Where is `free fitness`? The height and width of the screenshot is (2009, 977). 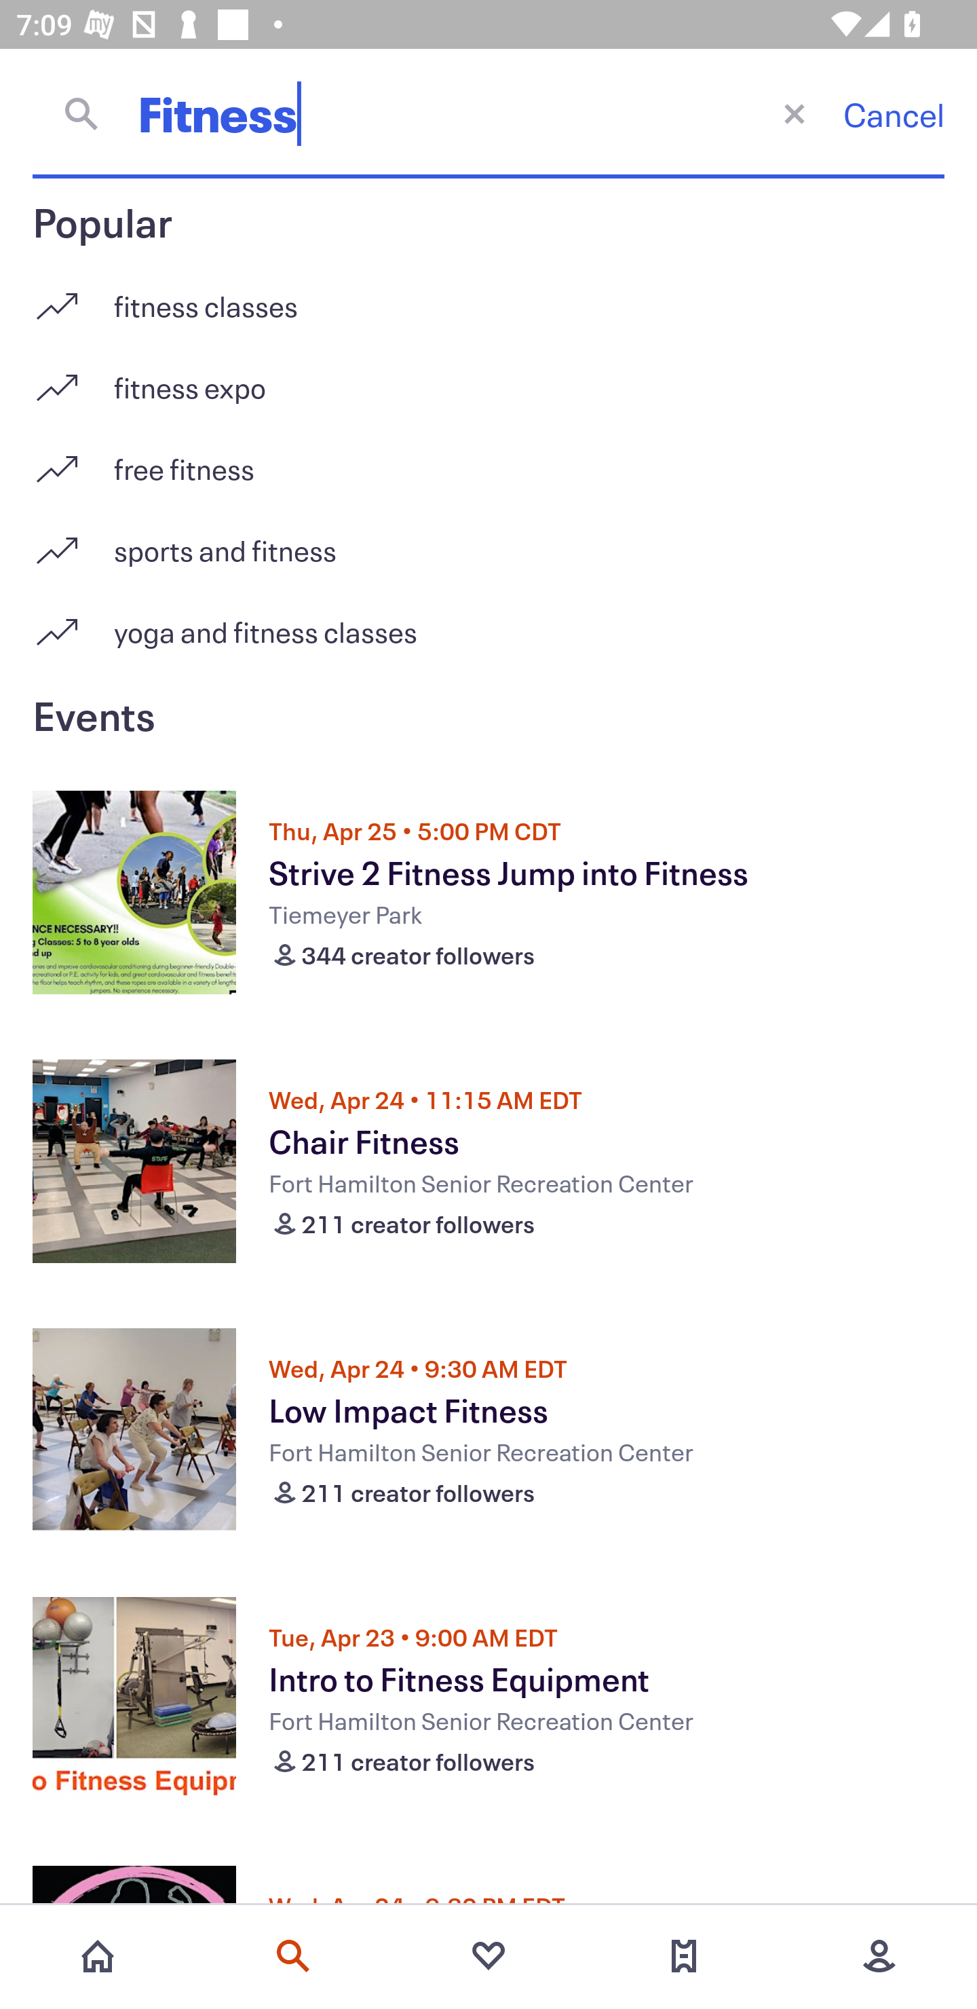 free fitness is located at coordinates (488, 460).